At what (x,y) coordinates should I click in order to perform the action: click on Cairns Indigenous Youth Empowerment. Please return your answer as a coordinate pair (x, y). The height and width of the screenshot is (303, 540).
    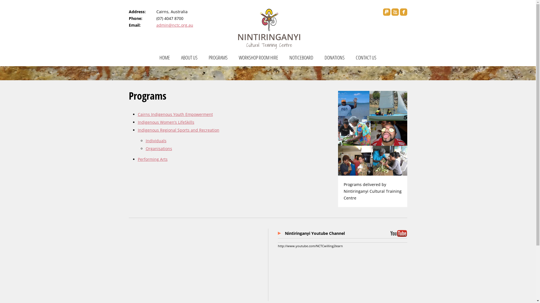
    Looking at the image, I should click on (175, 114).